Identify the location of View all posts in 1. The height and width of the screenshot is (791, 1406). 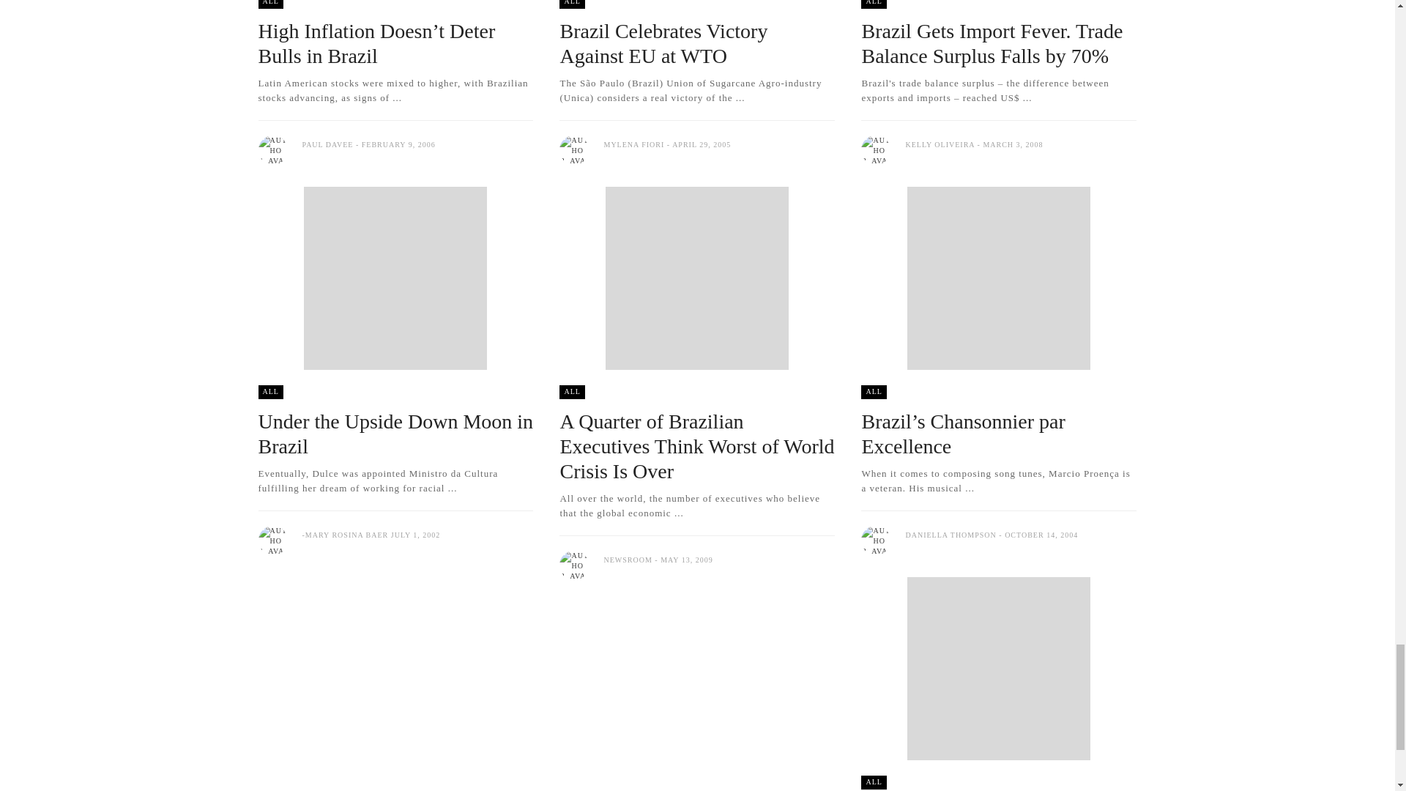
(269, 392).